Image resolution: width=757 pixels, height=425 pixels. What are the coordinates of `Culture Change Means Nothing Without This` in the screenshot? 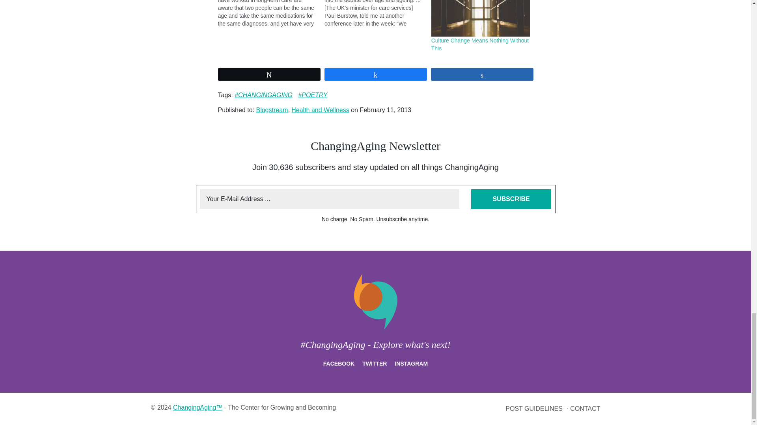 It's located at (481, 18).